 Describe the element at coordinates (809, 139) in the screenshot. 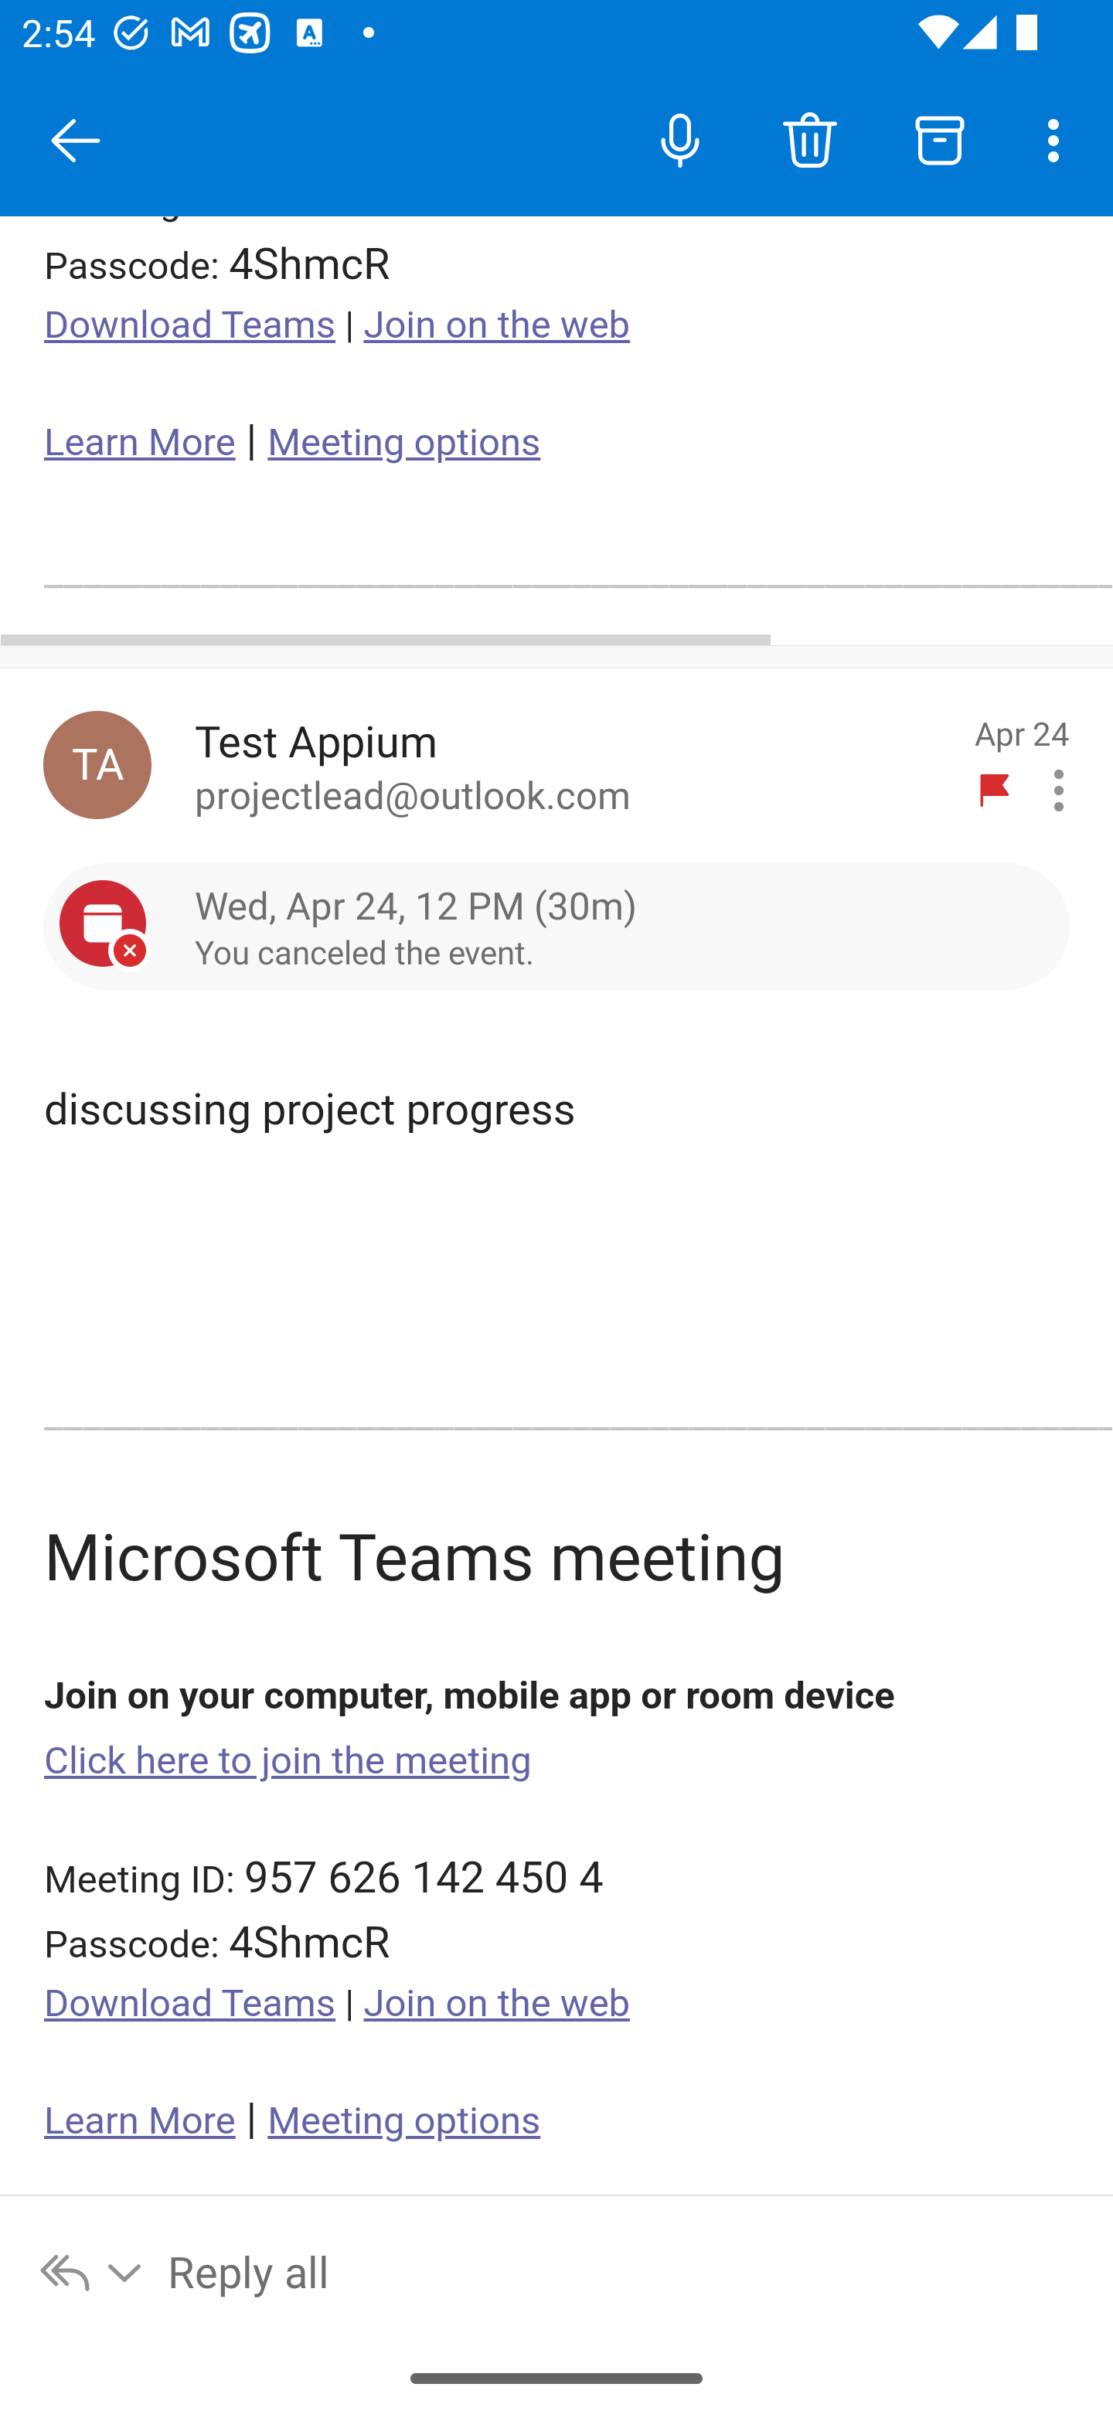

I see `Delete` at that location.